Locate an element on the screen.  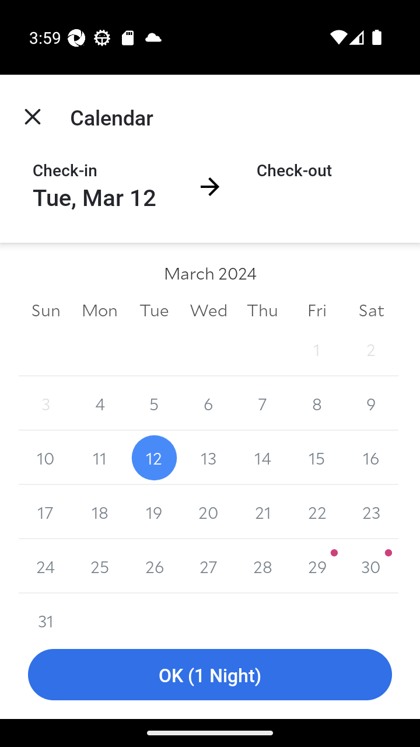
Sun is located at coordinates (45, 309).